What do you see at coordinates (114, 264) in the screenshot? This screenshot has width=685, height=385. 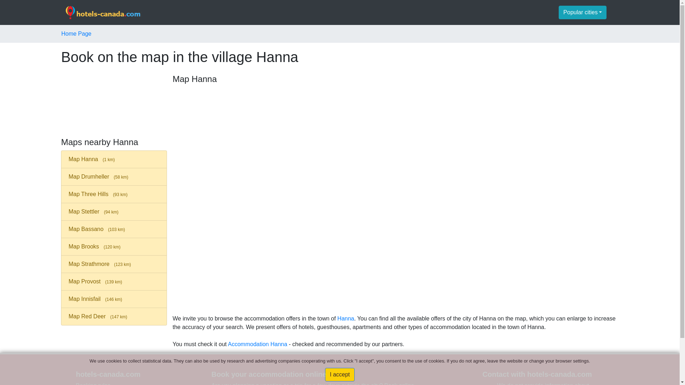 I see `Map Strathmore` at bounding box center [114, 264].